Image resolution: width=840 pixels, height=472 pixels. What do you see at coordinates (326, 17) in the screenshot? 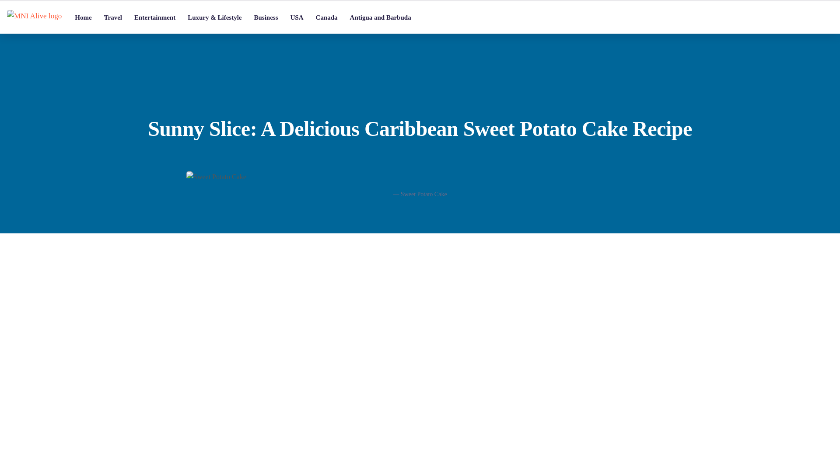
I see `Canada` at bounding box center [326, 17].